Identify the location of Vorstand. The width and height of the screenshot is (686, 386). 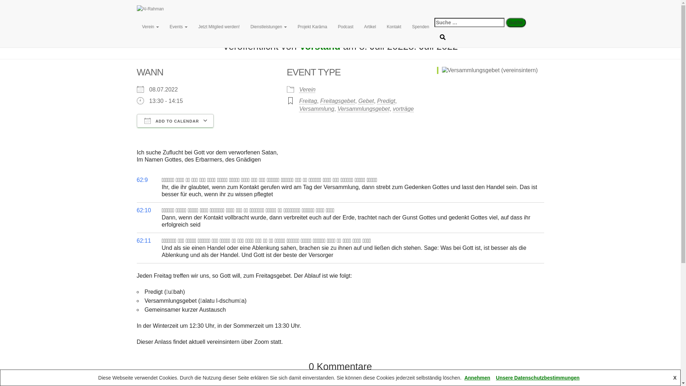
(320, 46).